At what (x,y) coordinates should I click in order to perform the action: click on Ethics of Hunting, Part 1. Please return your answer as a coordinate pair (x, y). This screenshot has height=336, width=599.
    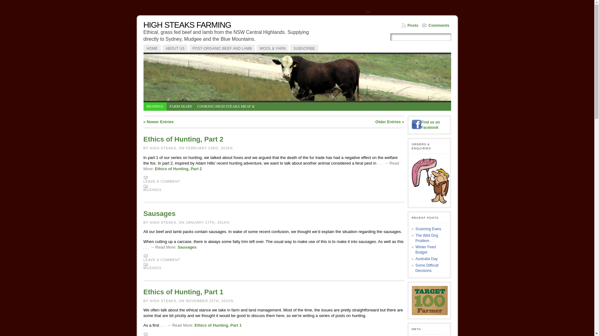
    Looking at the image, I should click on (183, 292).